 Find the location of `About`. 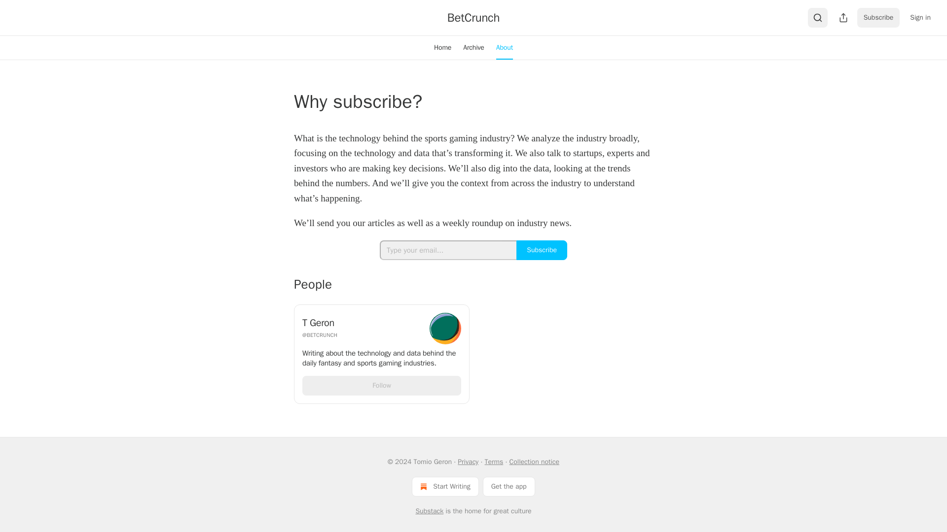

About is located at coordinates (505, 47).